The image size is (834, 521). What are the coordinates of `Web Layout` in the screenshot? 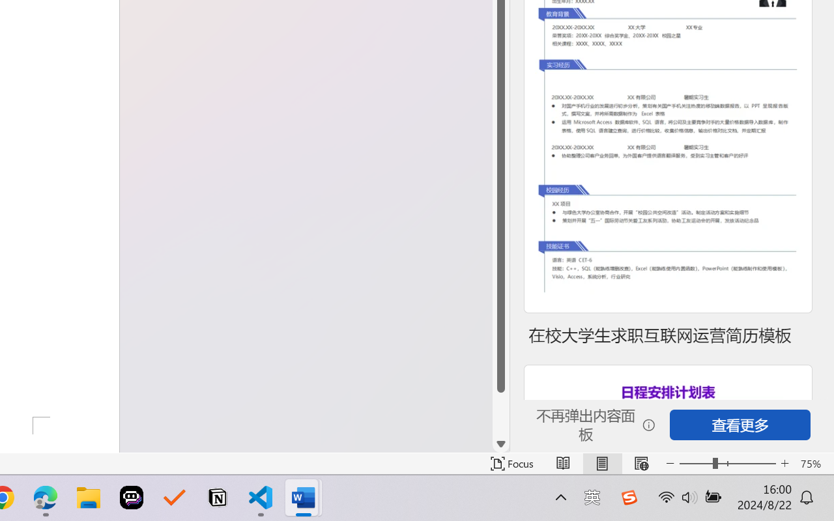 It's located at (641, 464).